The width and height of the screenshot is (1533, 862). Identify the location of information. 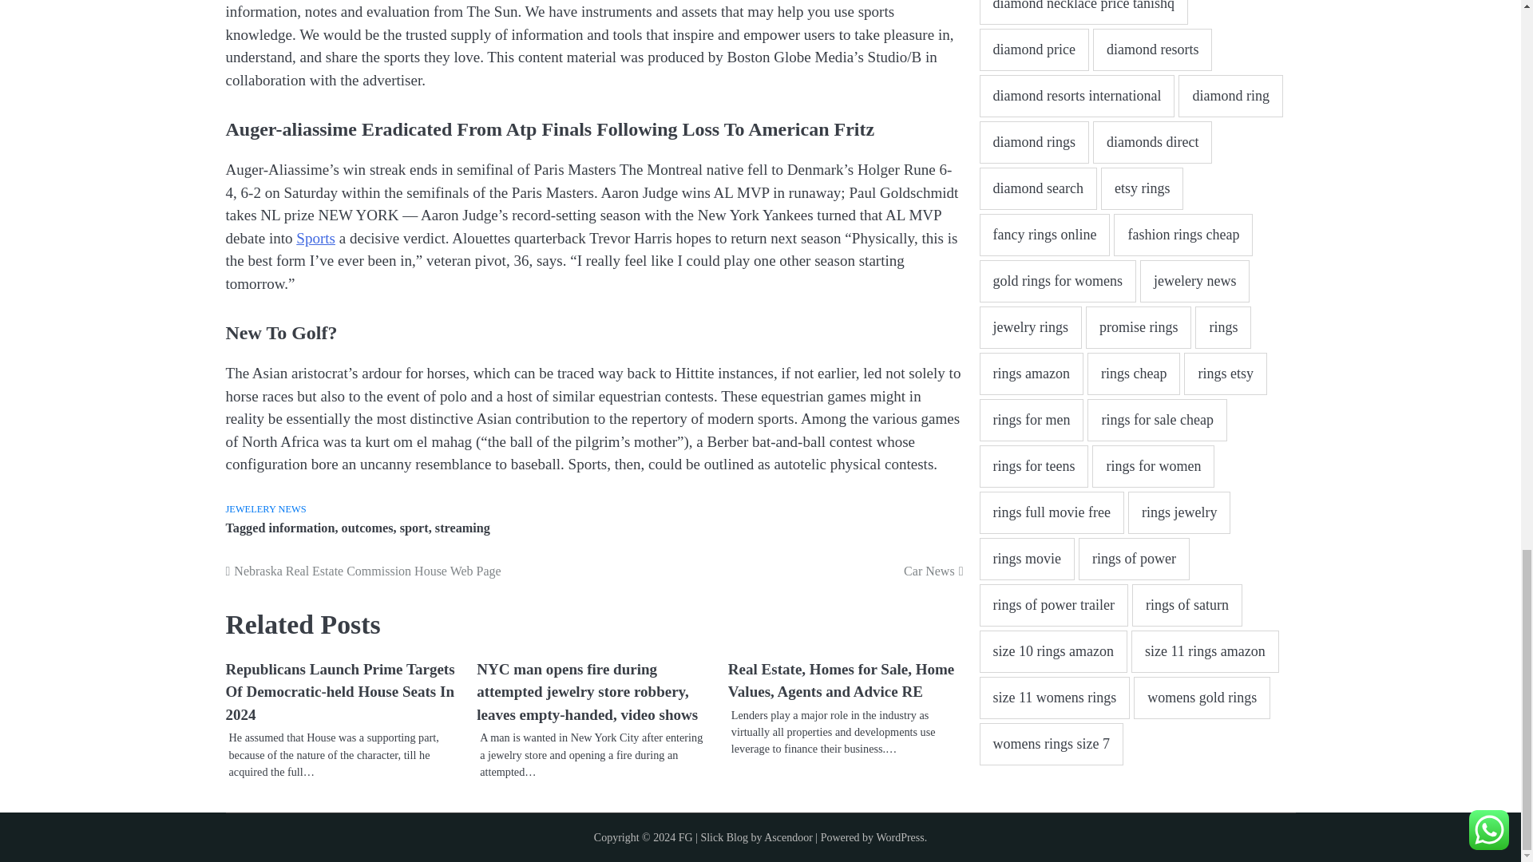
(301, 528).